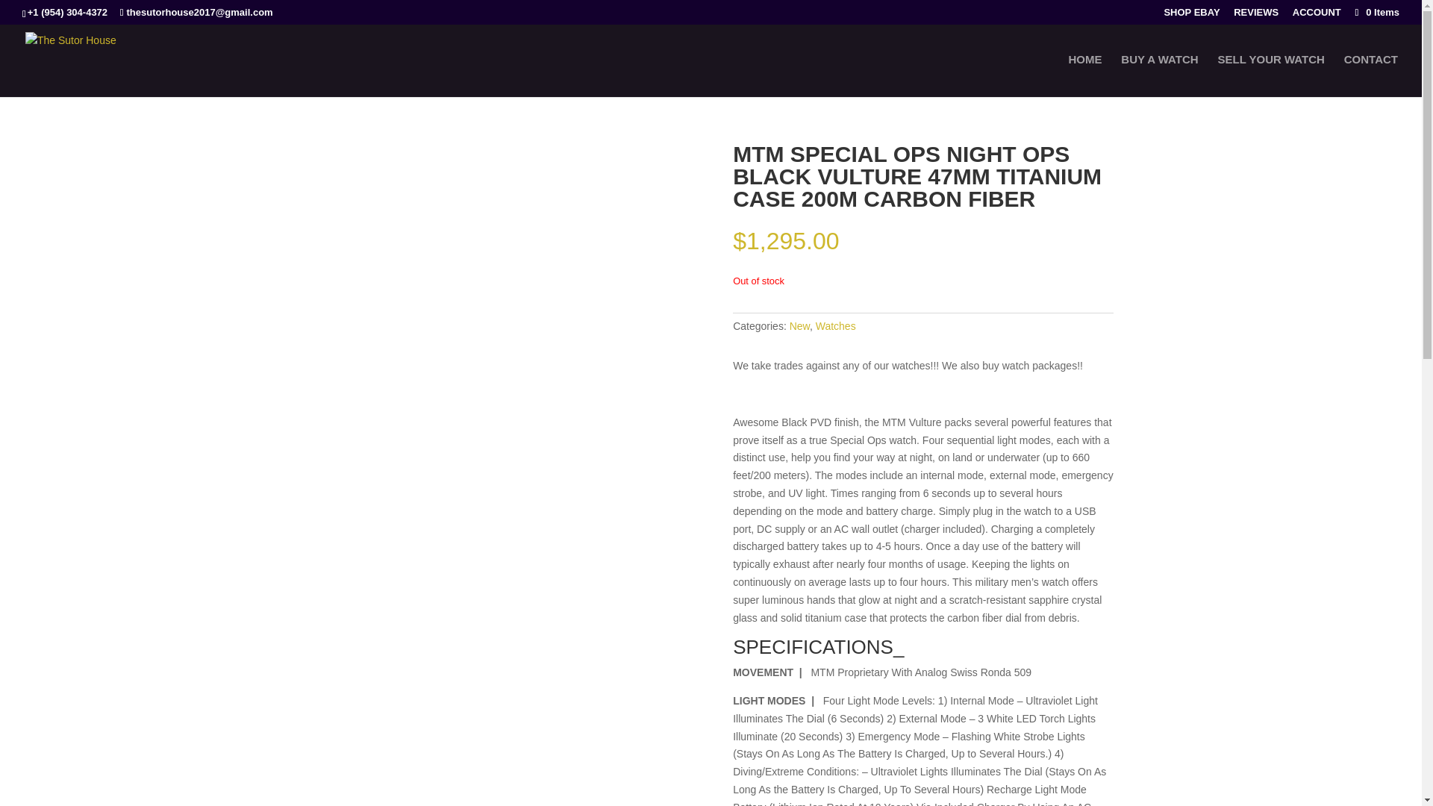 The height and width of the screenshot is (806, 1433). What do you see at coordinates (1191, 16) in the screenshot?
I see `SHOP EBAY` at bounding box center [1191, 16].